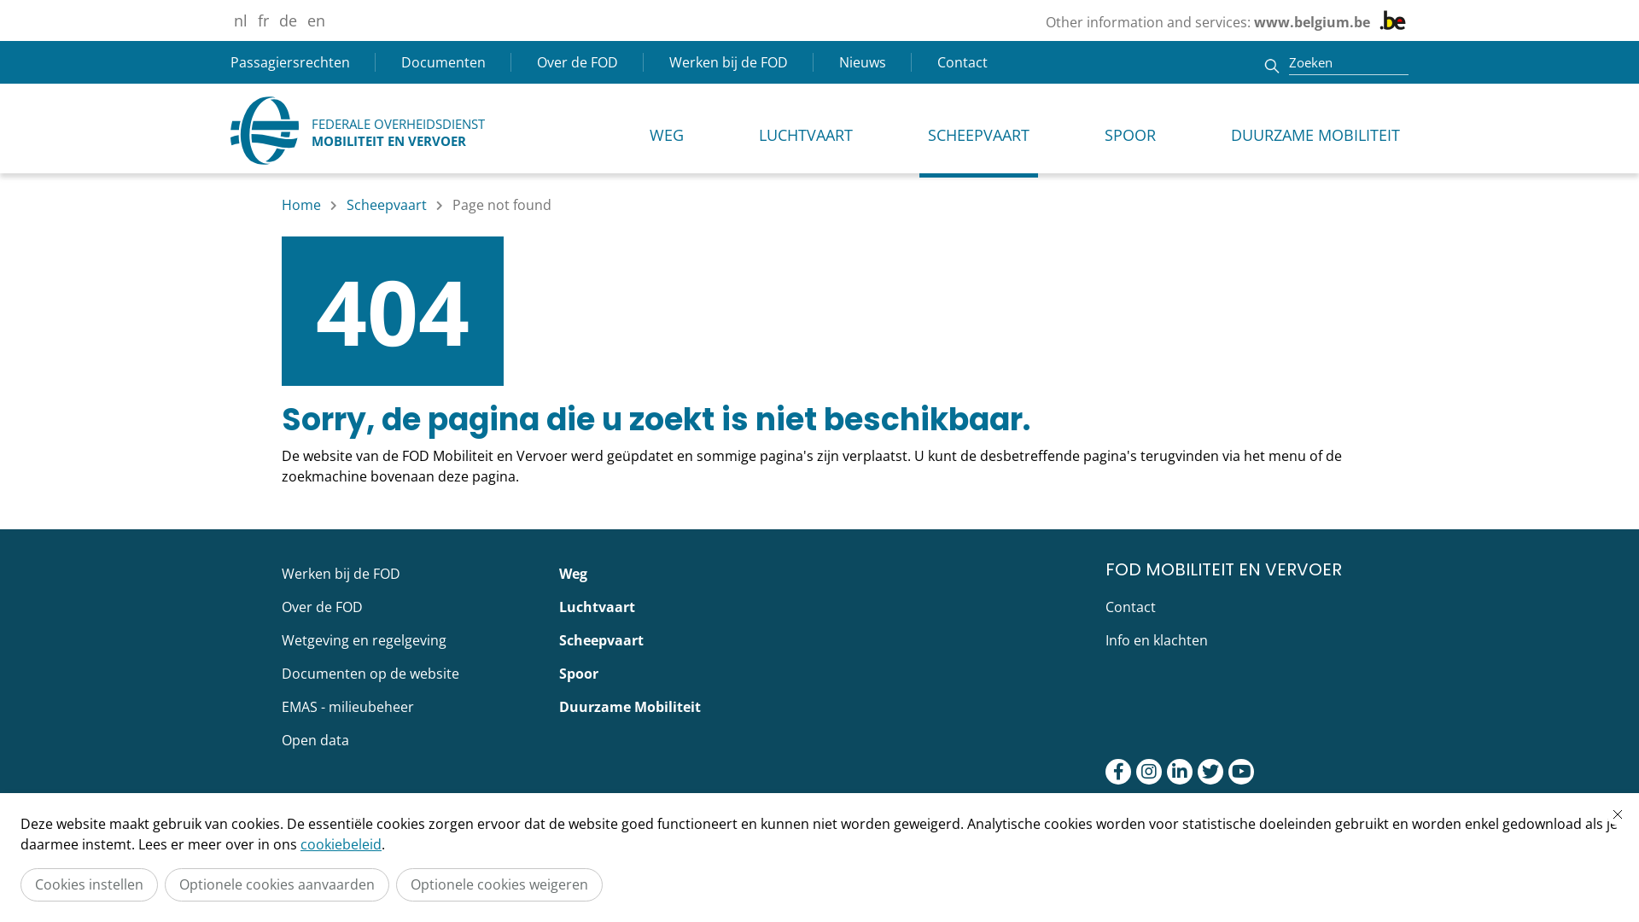 The width and height of the screenshot is (1639, 922). What do you see at coordinates (444, 62) in the screenshot?
I see `Documenten` at bounding box center [444, 62].